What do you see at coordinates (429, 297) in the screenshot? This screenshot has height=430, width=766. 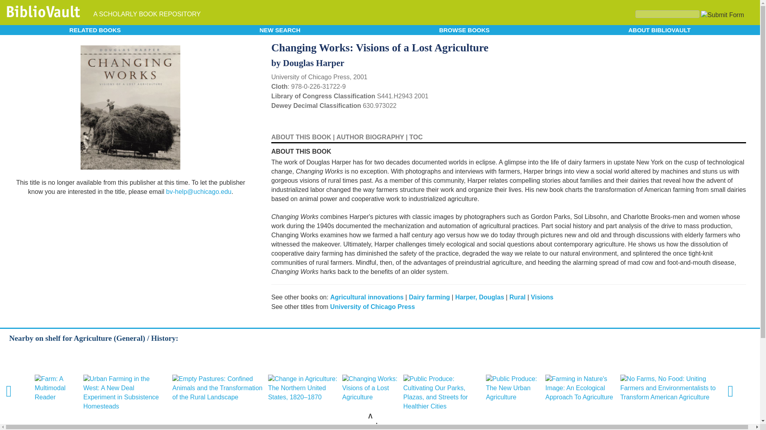 I see `Dairy farming` at bounding box center [429, 297].